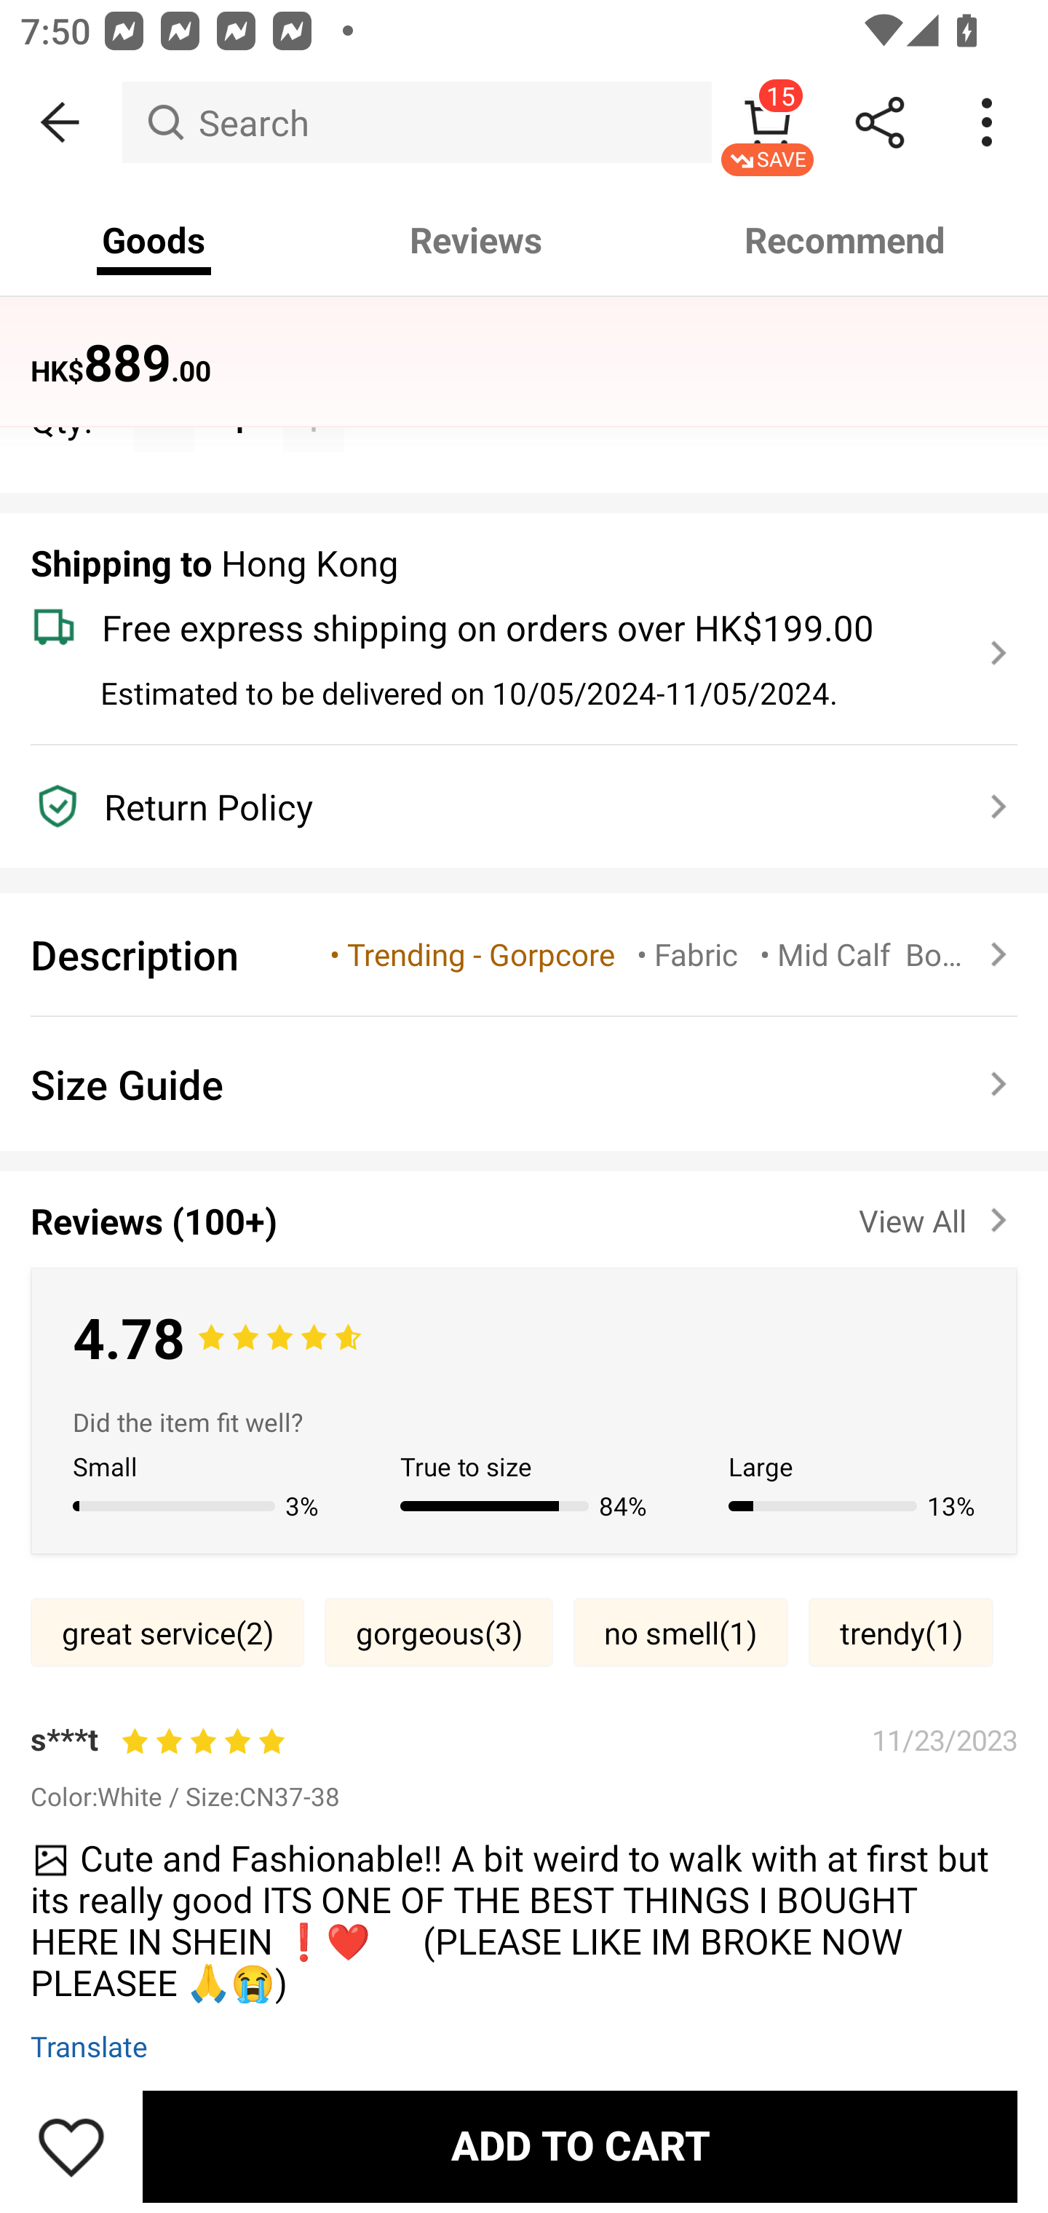  I want to click on BACK, so click(61, 122).